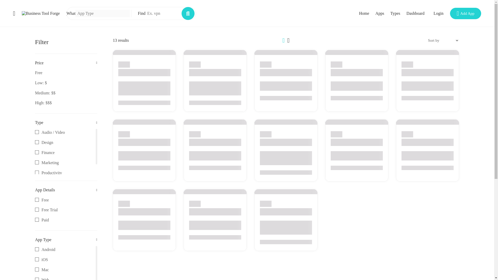 This screenshot has height=280, width=498. What do you see at coordinates (37, 172) in the screenshot?
I see `Framer` at bounding box center [37, 172].